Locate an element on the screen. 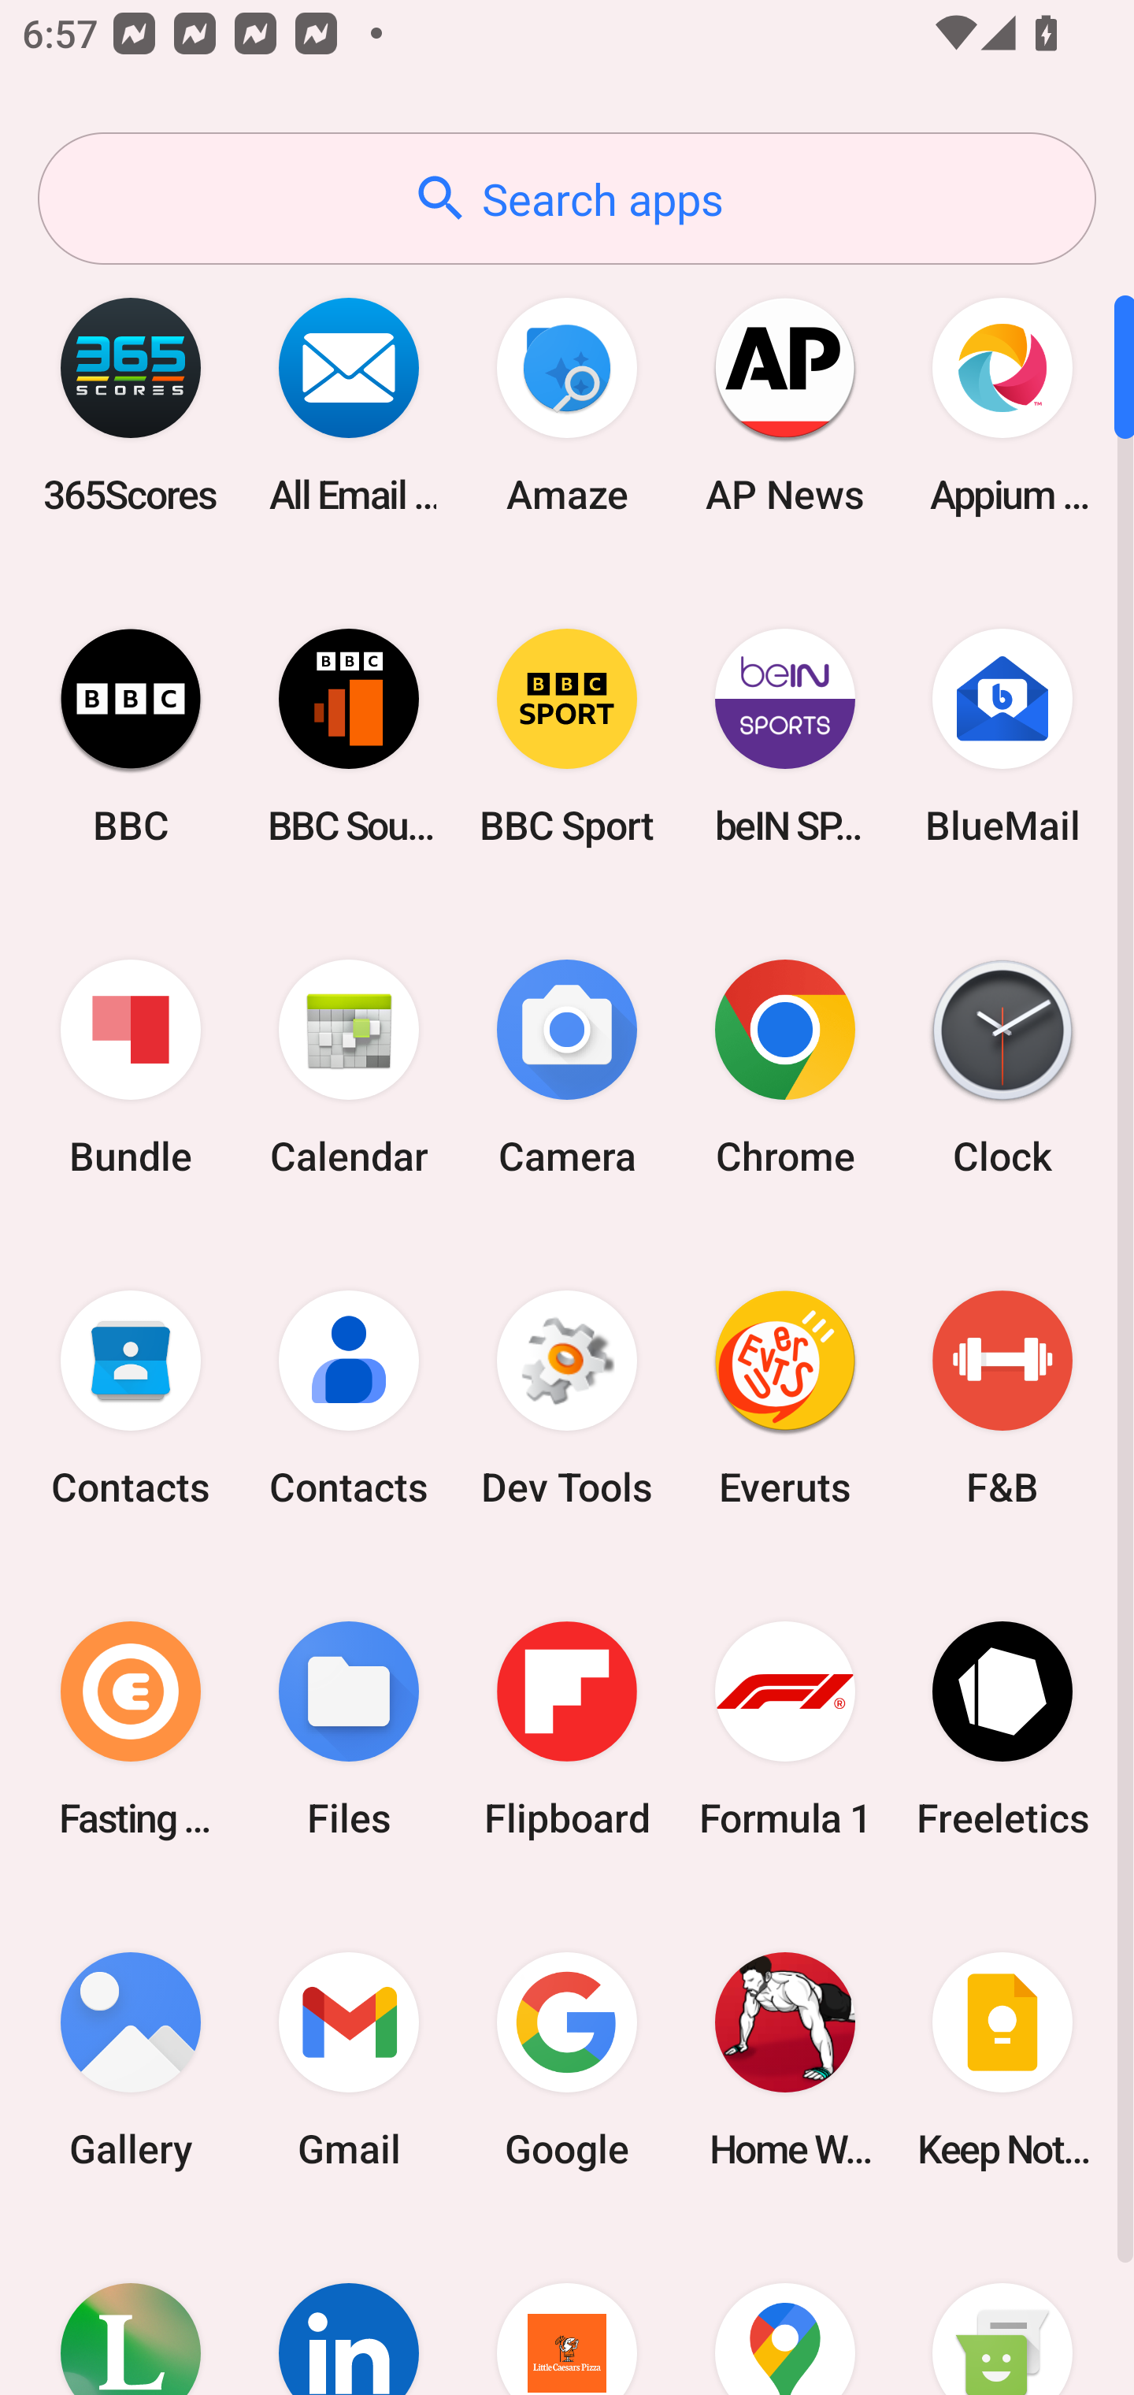 Image resolution: width=1134 pixels, height=2395 pixels. beIN SPORTS is located at coordinates (784, 736).